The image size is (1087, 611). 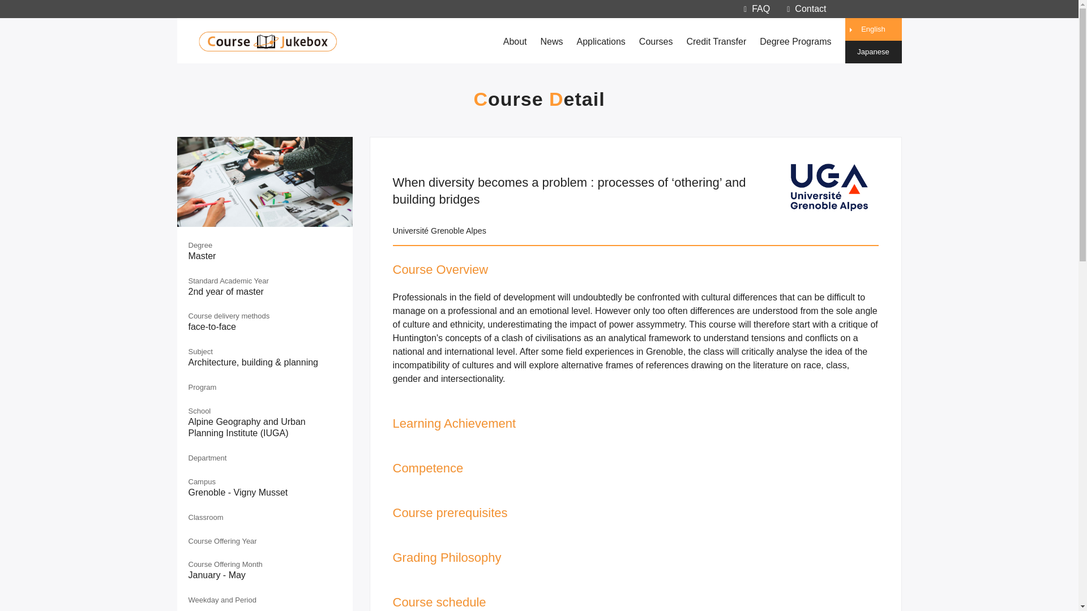 I want to click on News, so click(x=551, y=41).